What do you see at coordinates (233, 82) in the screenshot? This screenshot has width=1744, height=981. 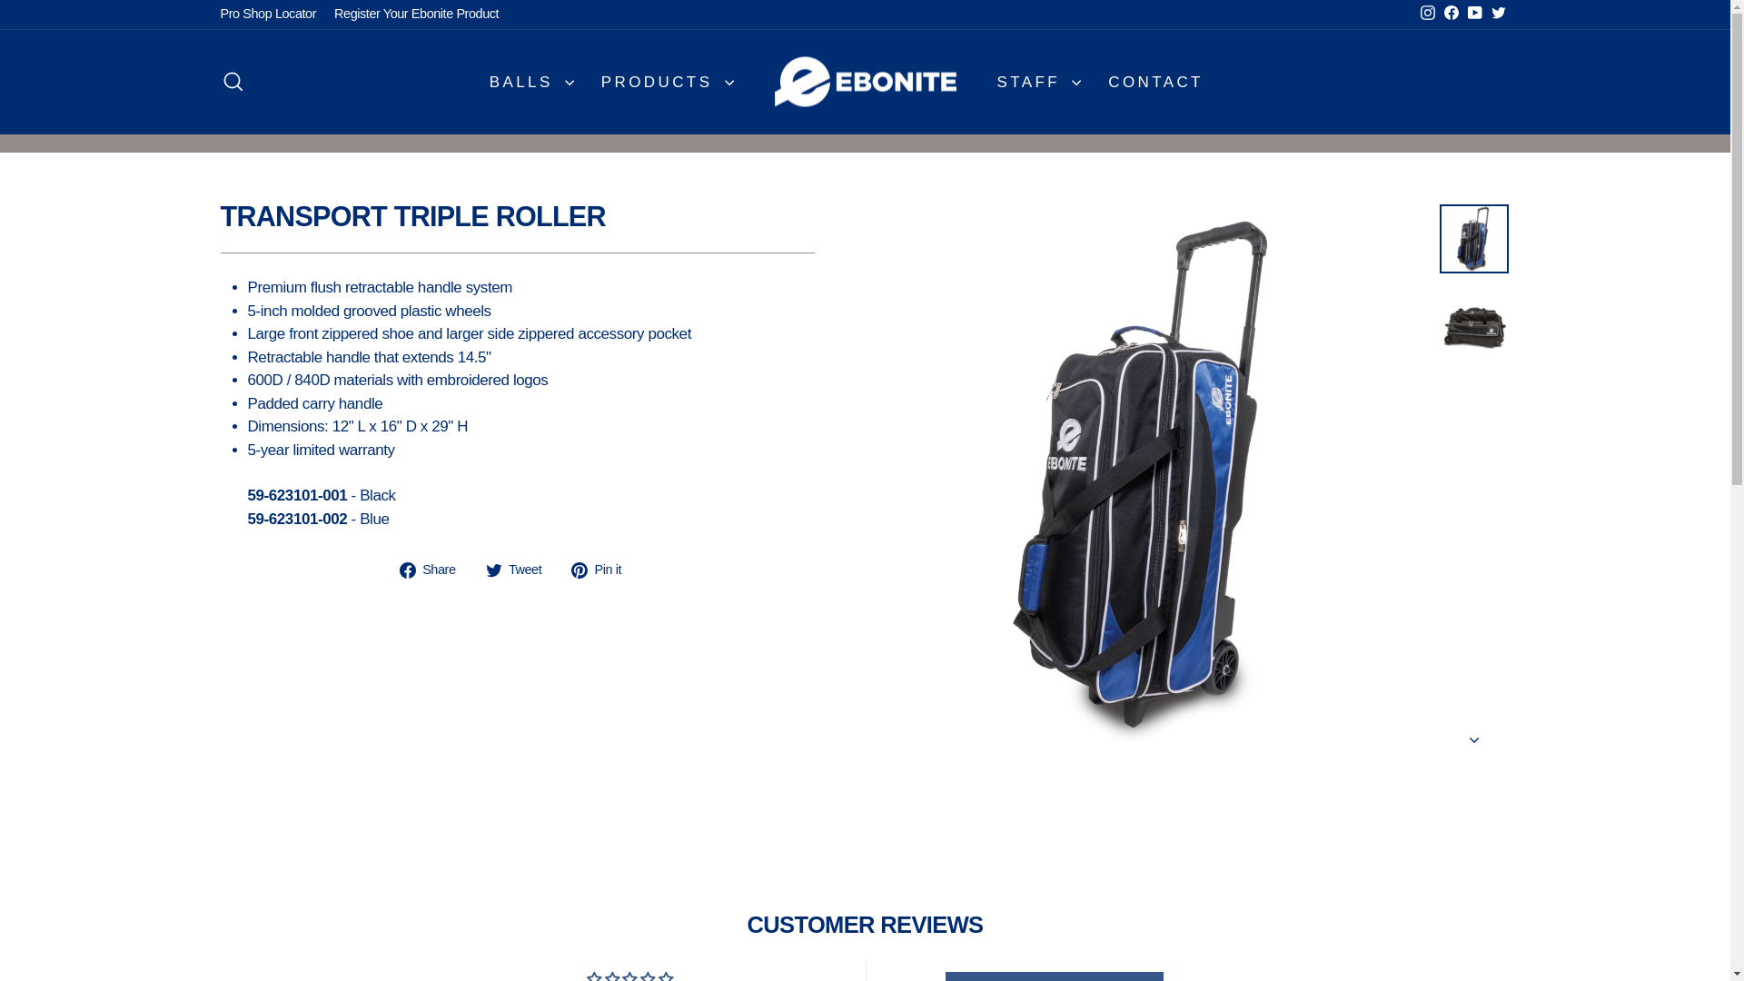 I see `twitter` at bounding box center [233, 82].